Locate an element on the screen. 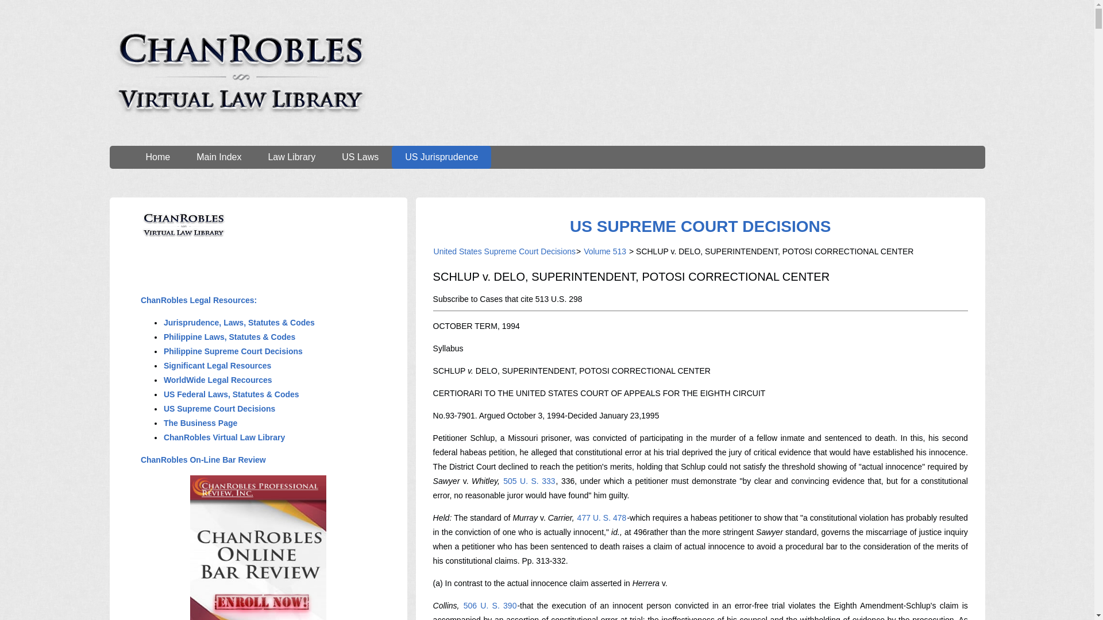  Volume 513 is located at coordinates (604, 251).